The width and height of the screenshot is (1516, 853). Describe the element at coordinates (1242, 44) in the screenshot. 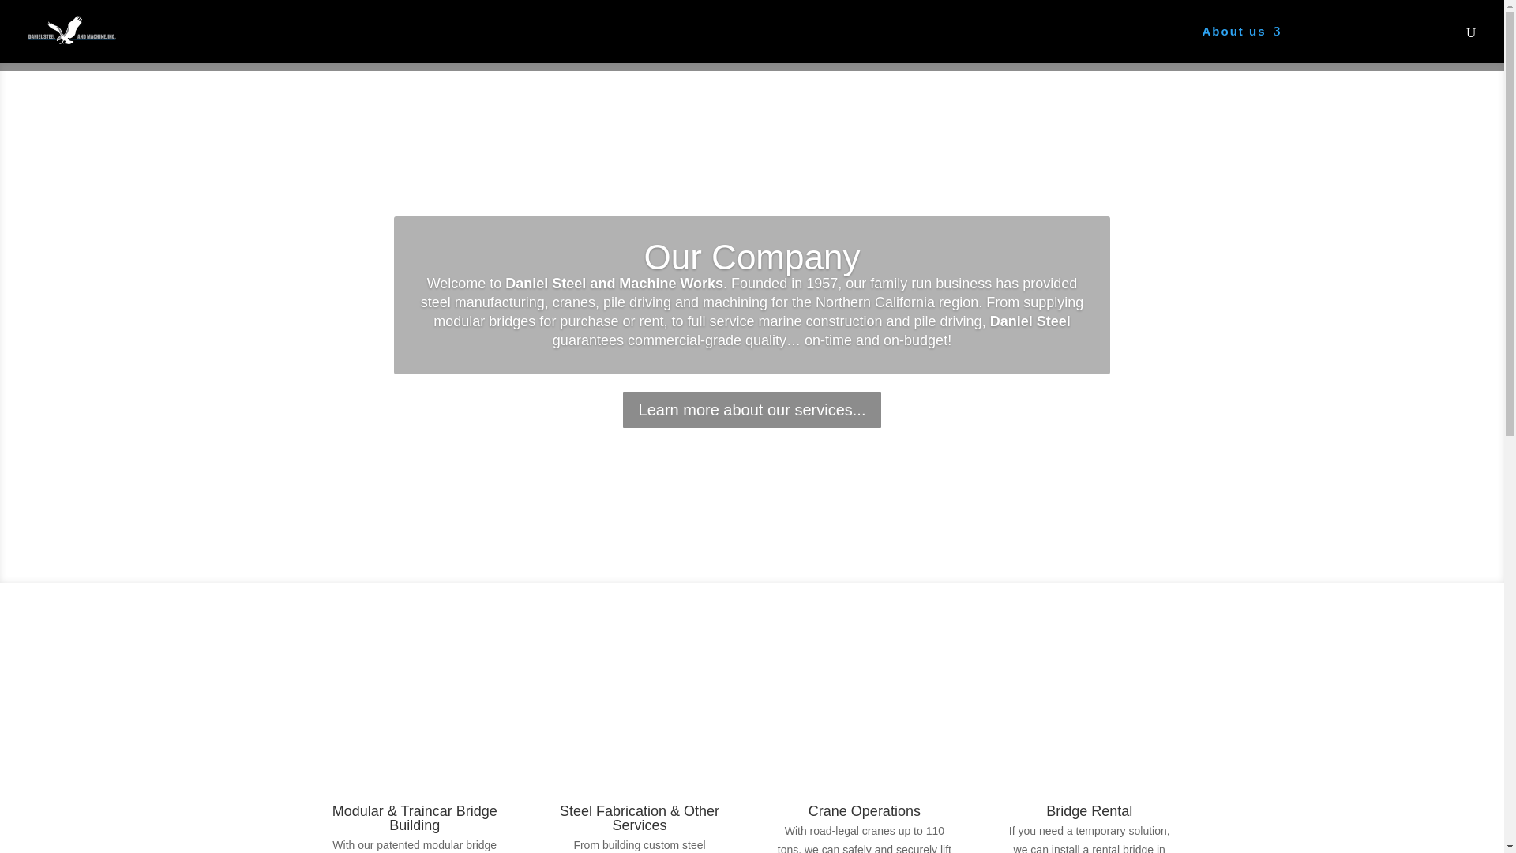

I see `About us` at that location.